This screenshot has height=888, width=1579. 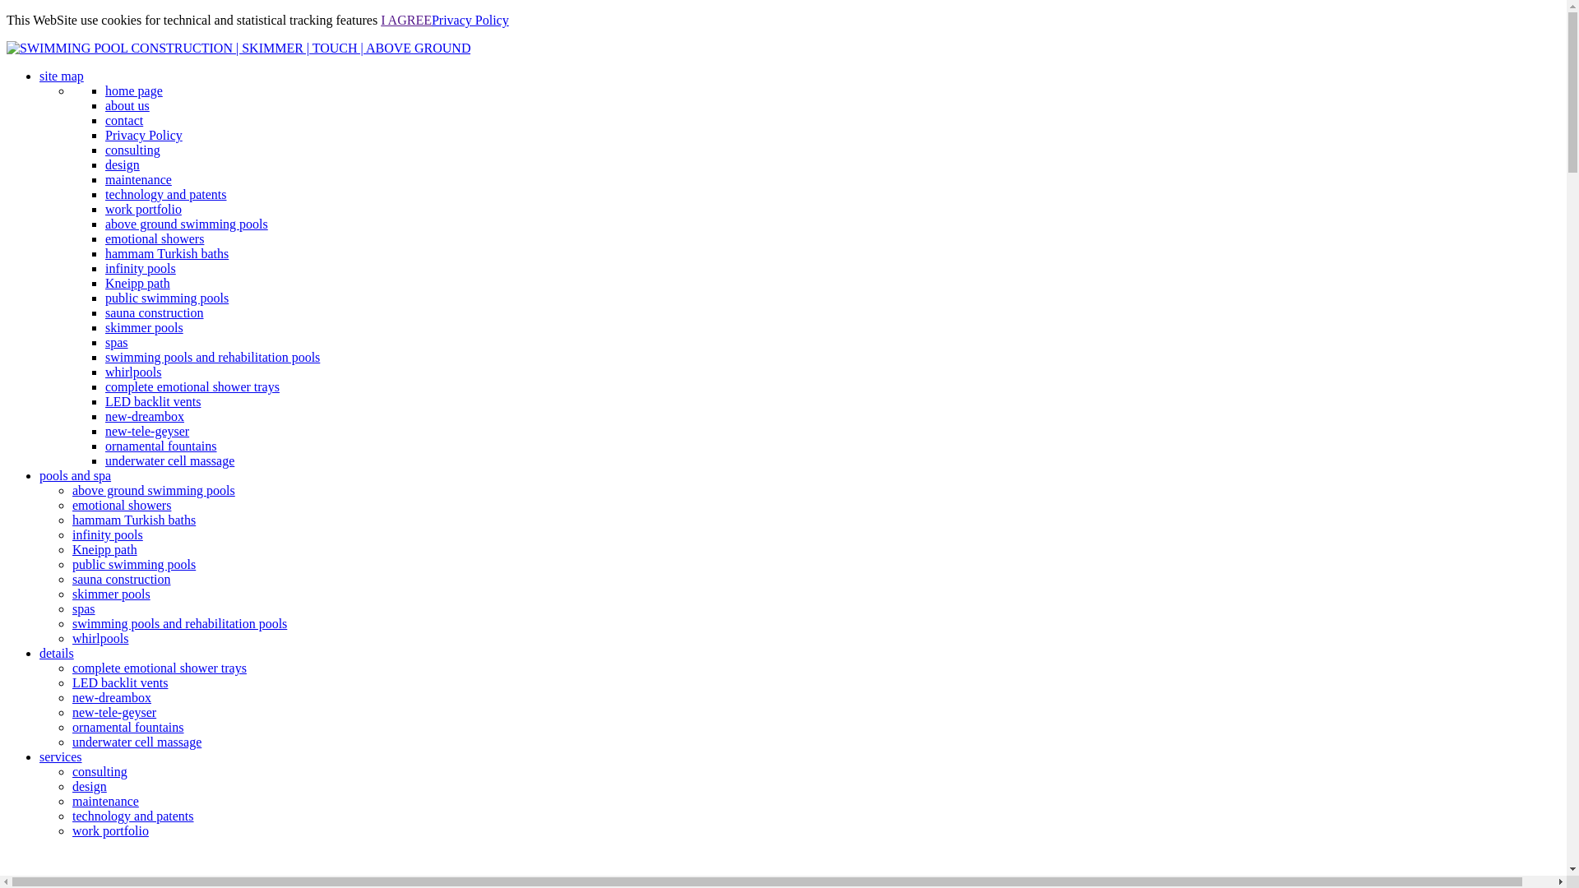 I want to click on design, so click(x=90, y=786).